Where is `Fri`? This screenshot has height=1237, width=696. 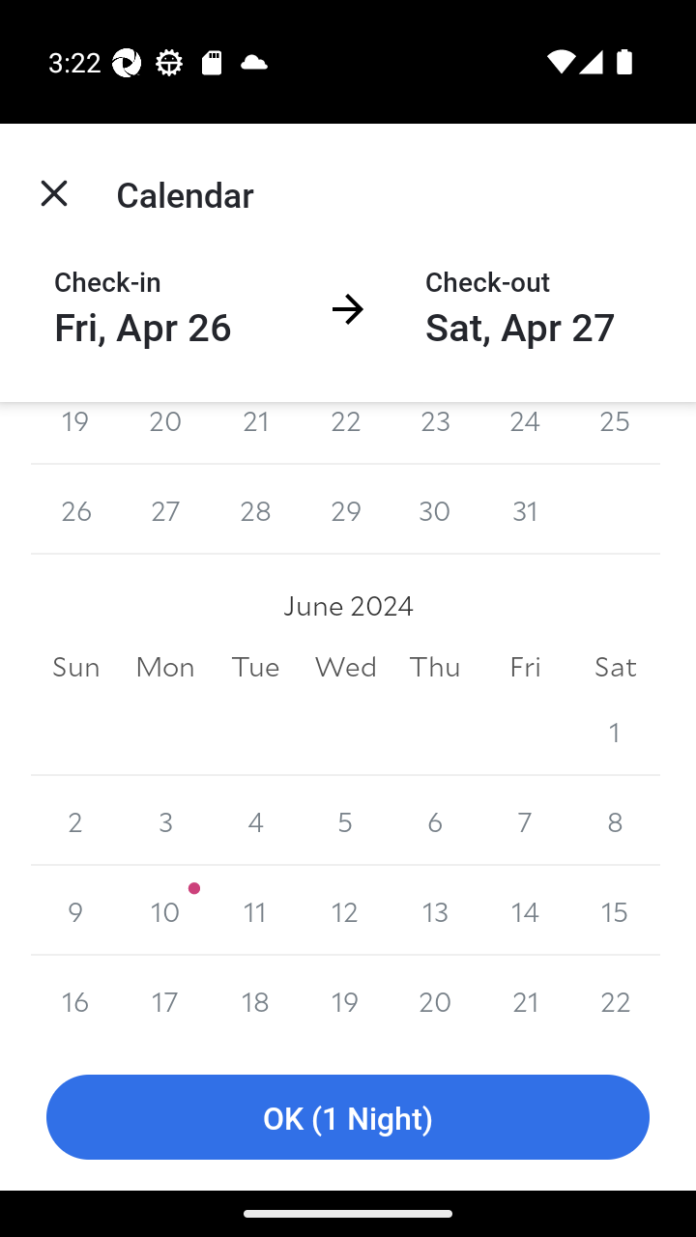 Fri is located at coordinates (524, 667).